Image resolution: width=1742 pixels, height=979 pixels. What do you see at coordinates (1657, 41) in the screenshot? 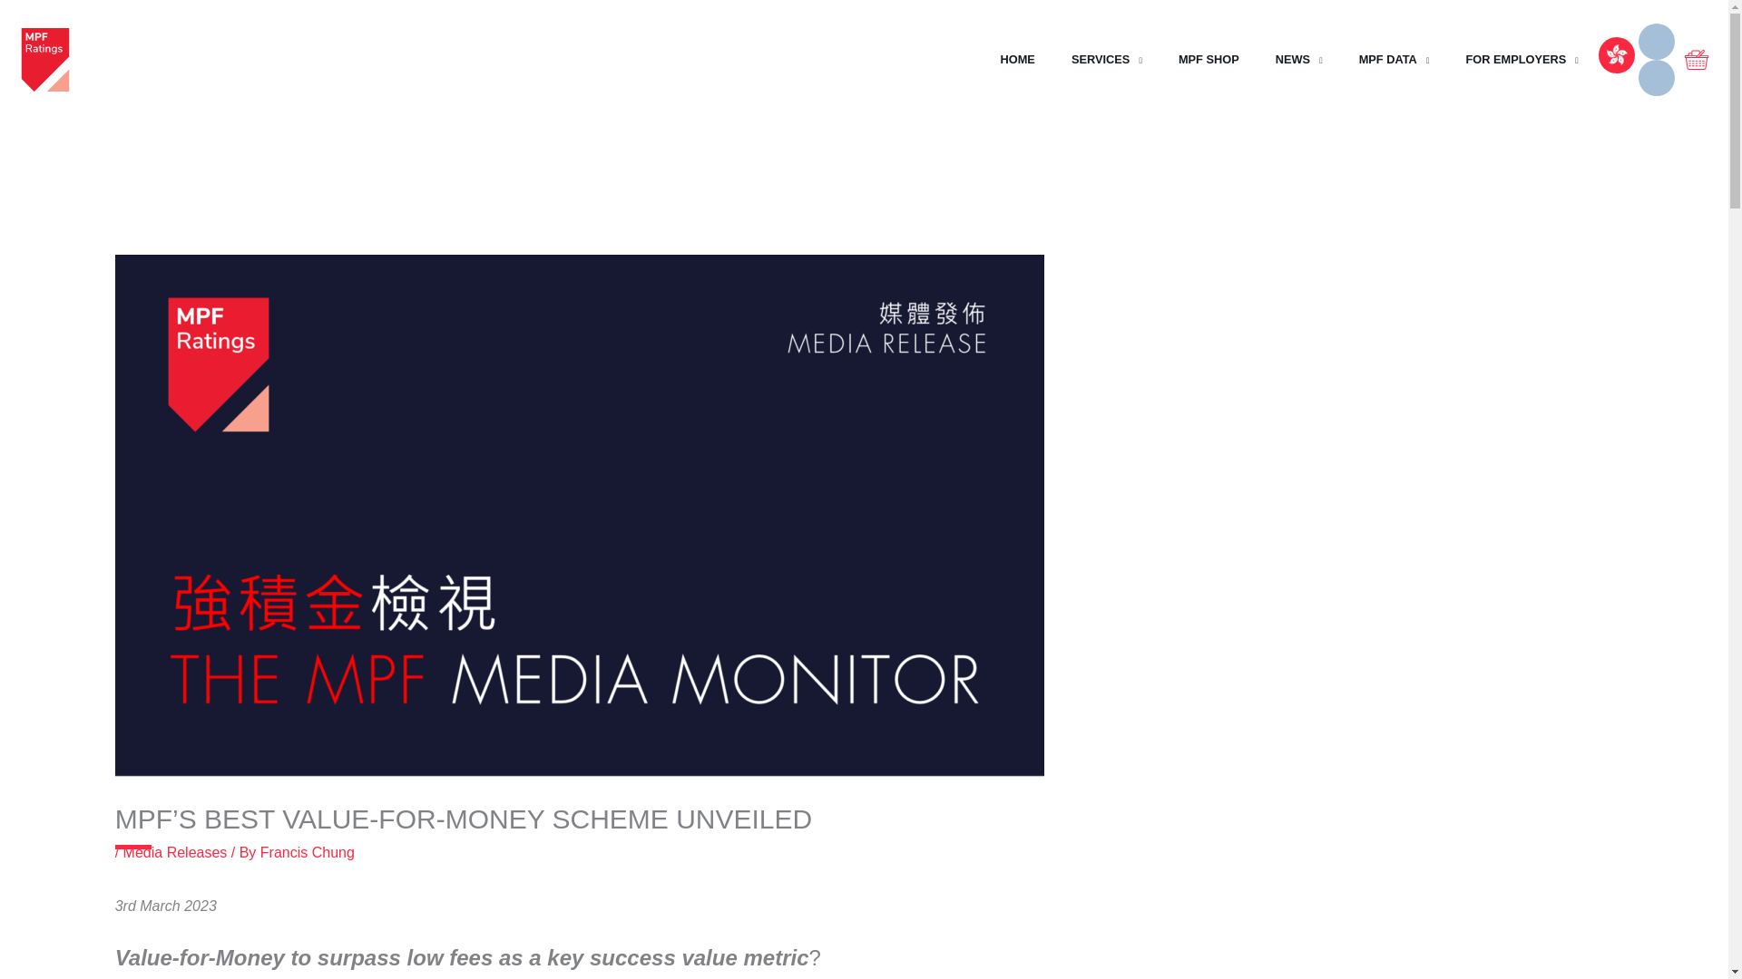
I see `MPF Ratings on X Twitter` at bounding box center [1657, 41].